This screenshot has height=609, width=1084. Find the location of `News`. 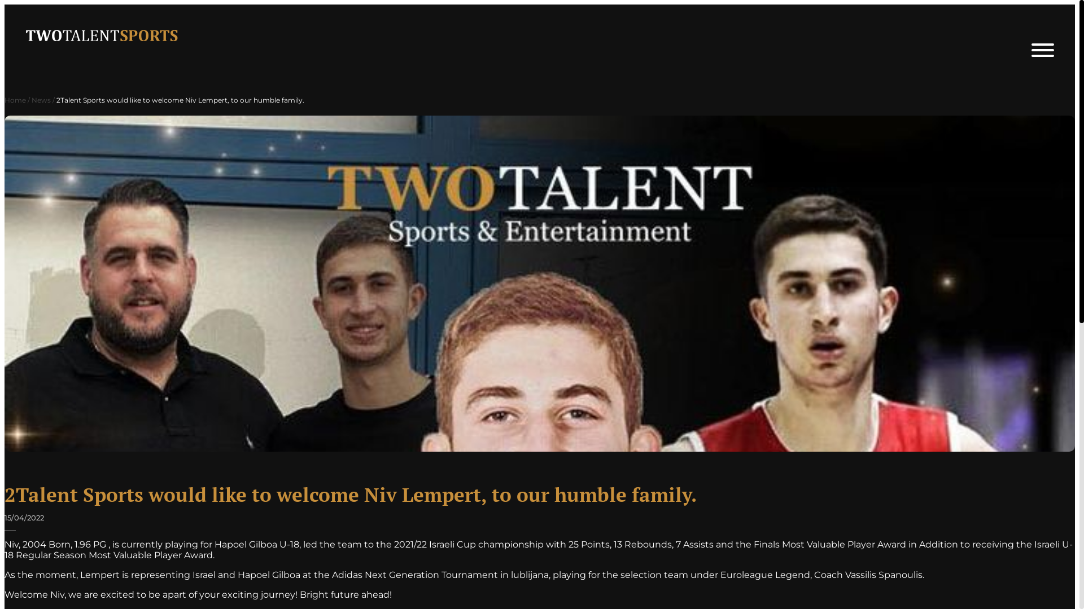

News is located at coordinates (41, 100).